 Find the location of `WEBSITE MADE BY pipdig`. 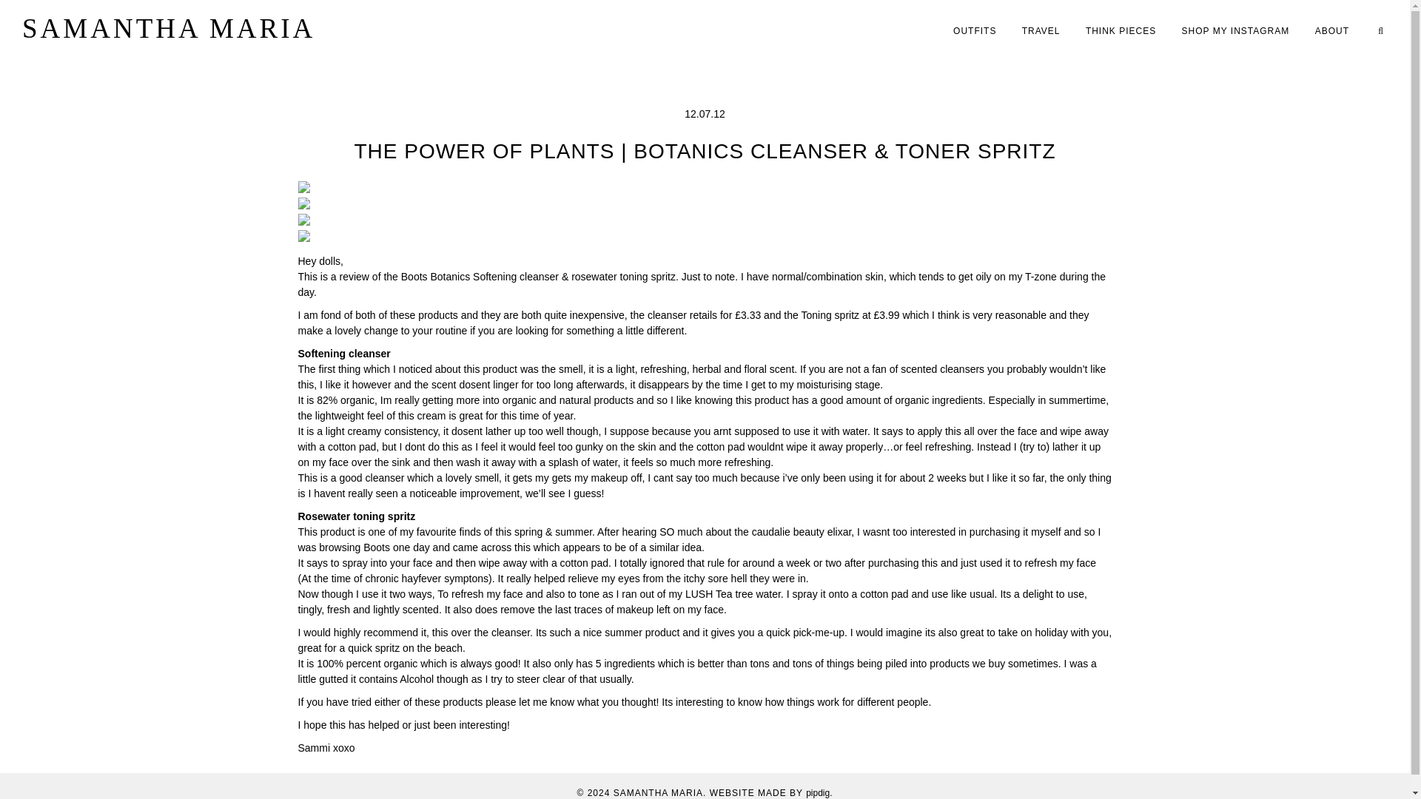

WEBSITE MADE BY pipdig is located at coordinates (770, 792).